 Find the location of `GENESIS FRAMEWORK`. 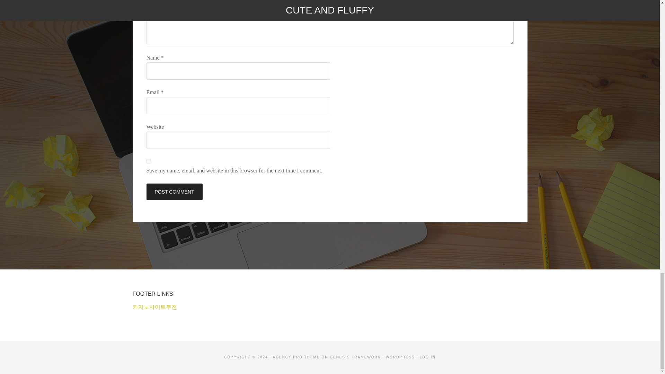

GENESIS FRAMEWORK is located at coordinates (355, 357).